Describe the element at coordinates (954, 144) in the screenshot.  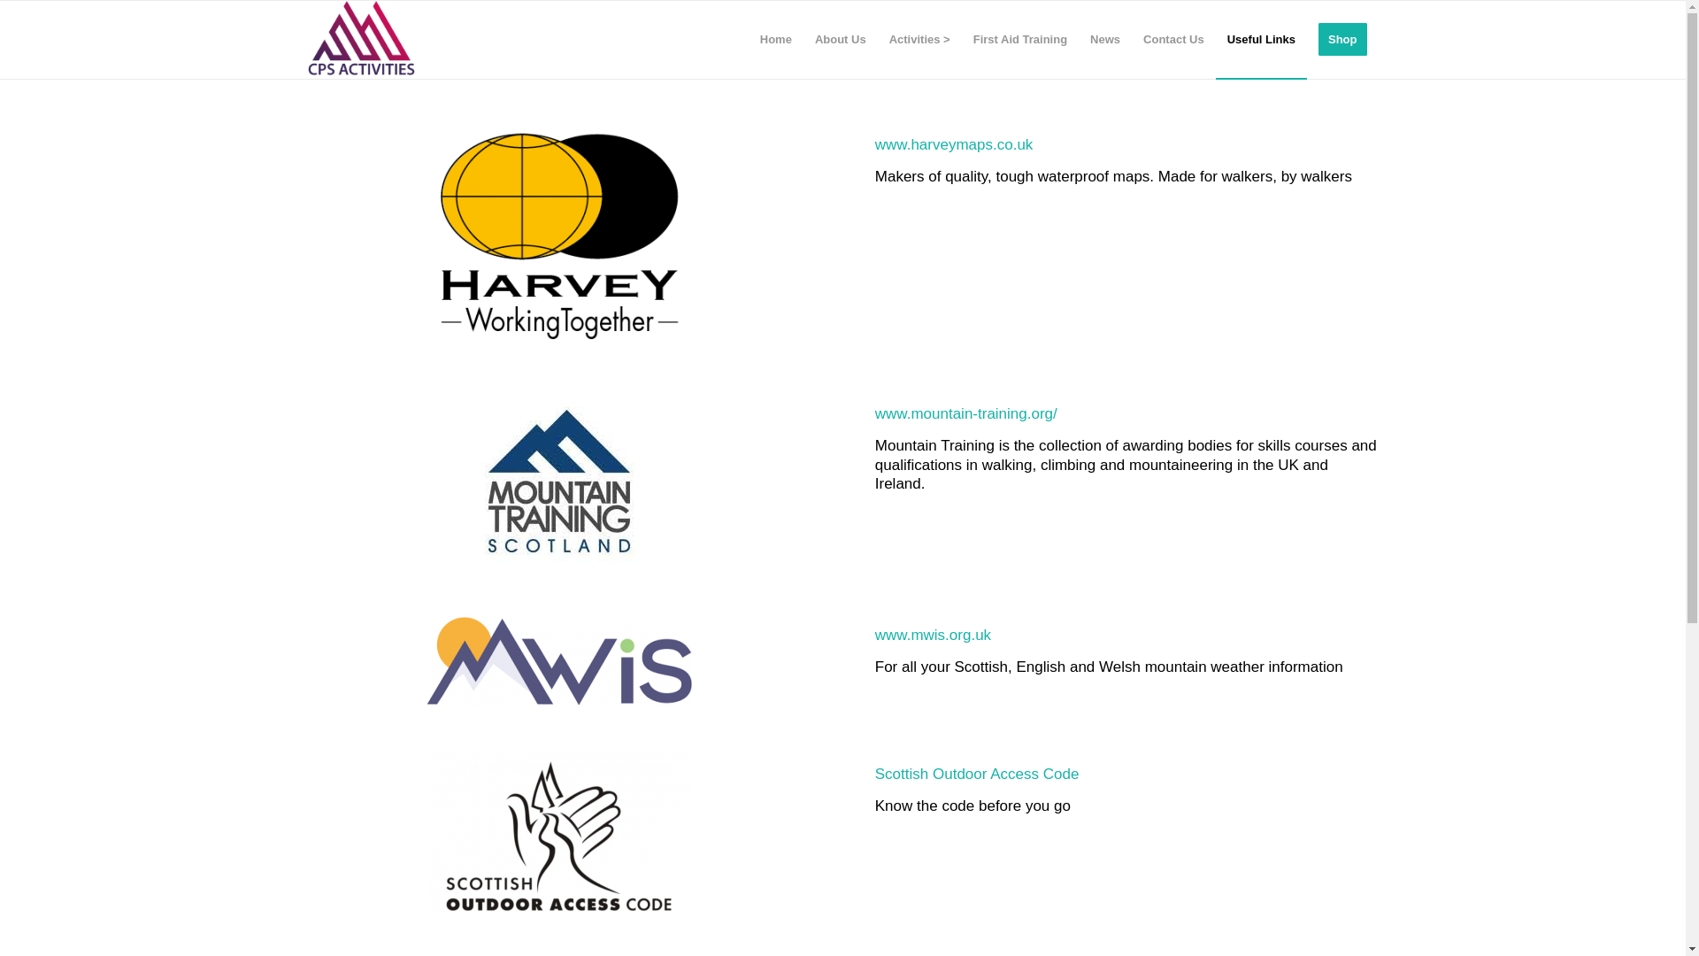
I see `www.harveymaps.co.uk` at that location.